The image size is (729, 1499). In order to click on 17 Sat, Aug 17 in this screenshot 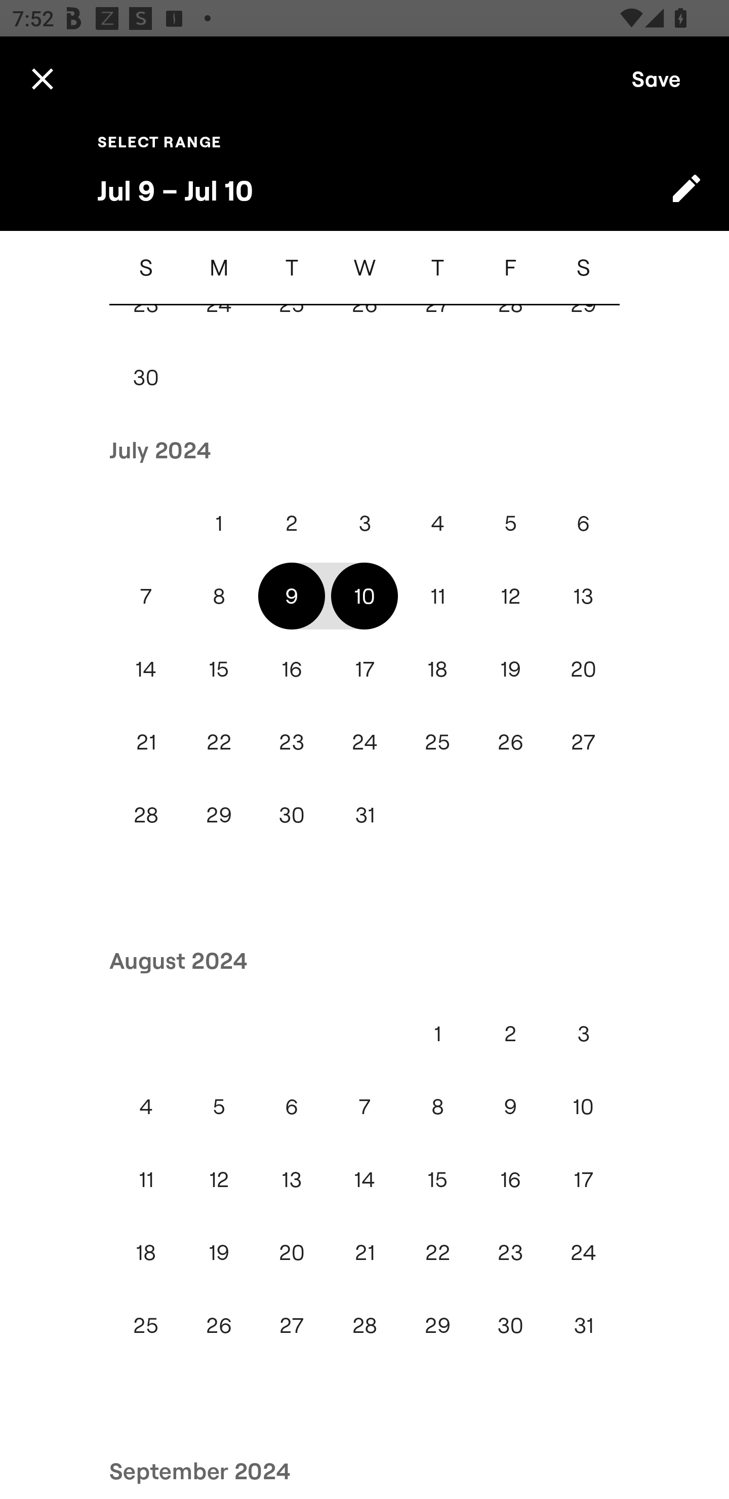, I will do `click(583, 1179)`.